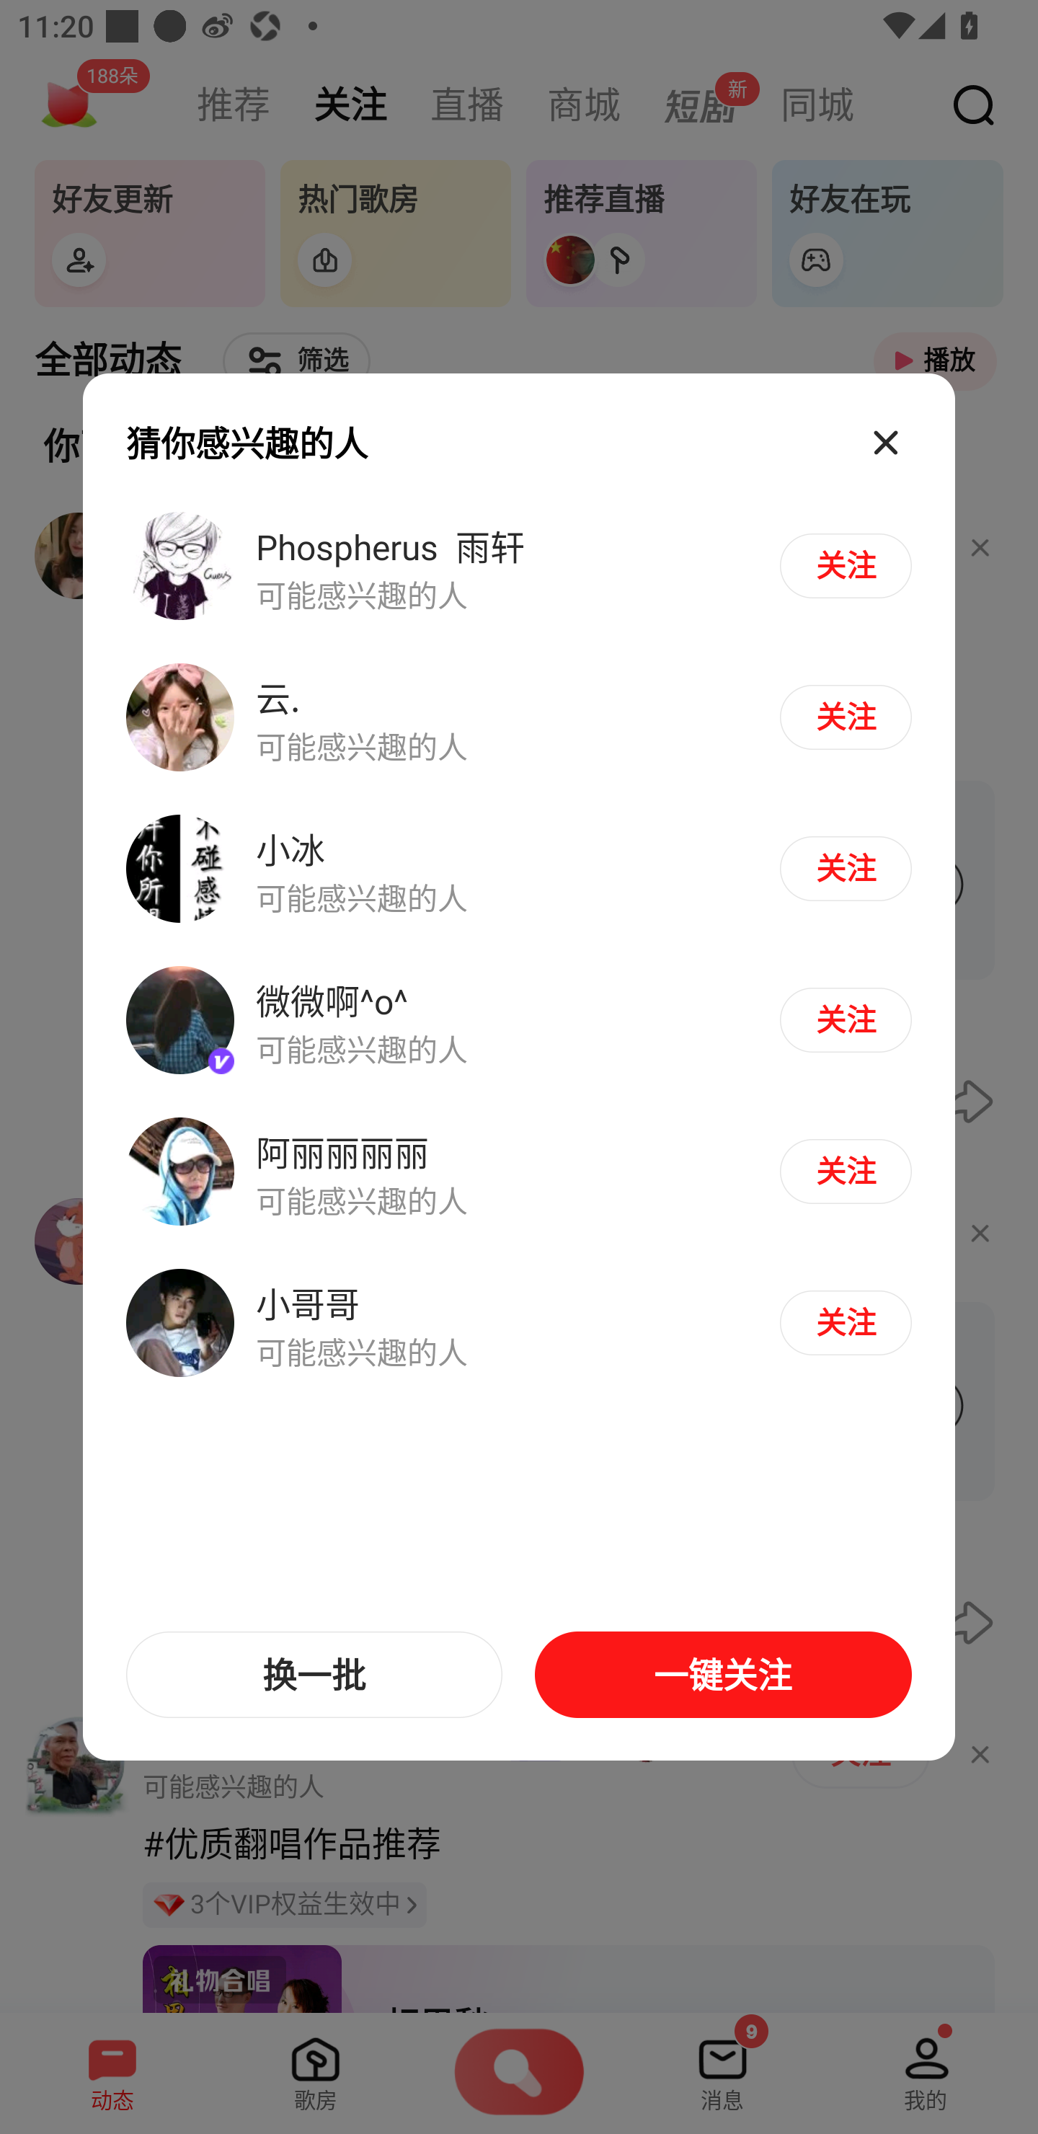 Image resolution: width=1038 pixels, height=2134 pixels. I want to click on 微微啊^o^ 可能感兴趣的人 关注 按钮, so click(519, 1021).